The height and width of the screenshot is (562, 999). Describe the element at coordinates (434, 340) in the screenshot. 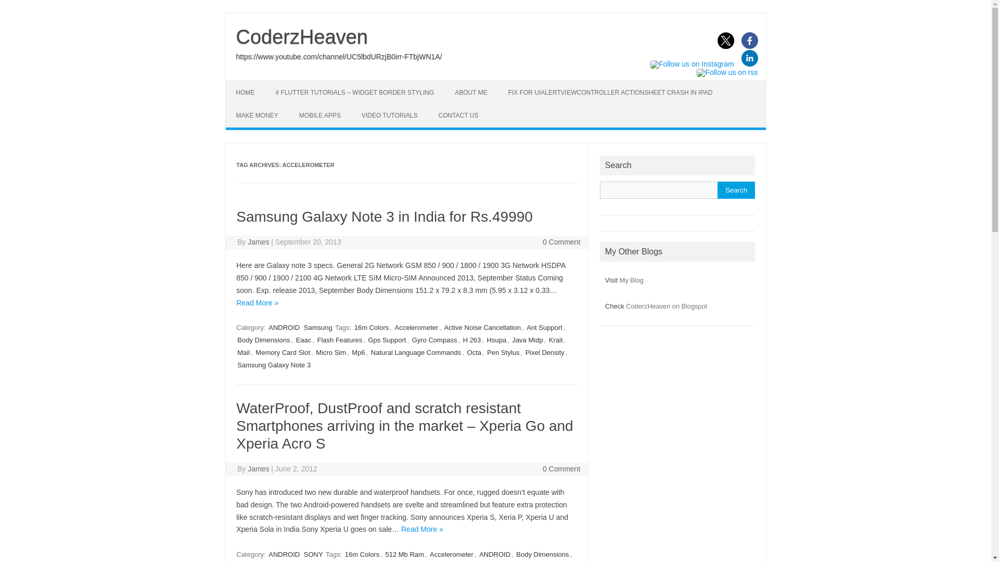

I see `Gyro Compass` at that location.